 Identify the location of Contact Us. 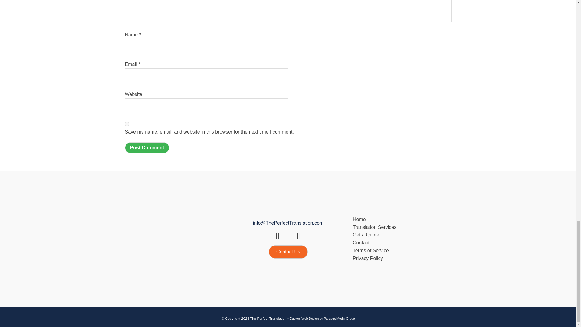
(288, 252).